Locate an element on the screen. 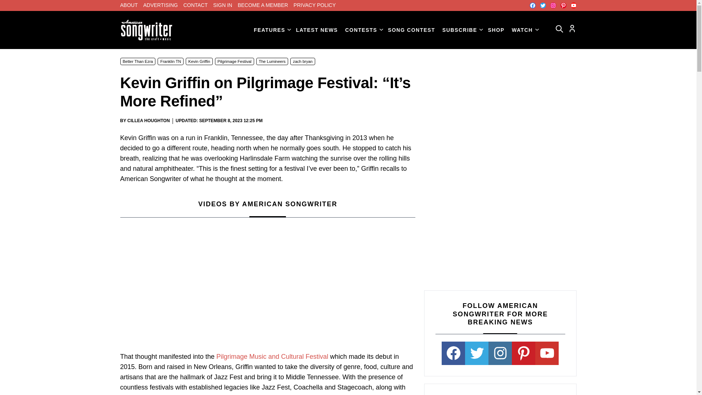 The width and height of the screenshot is (702, 395). September 8, 2023 12:25 pm is located at coordinates (231, 121).